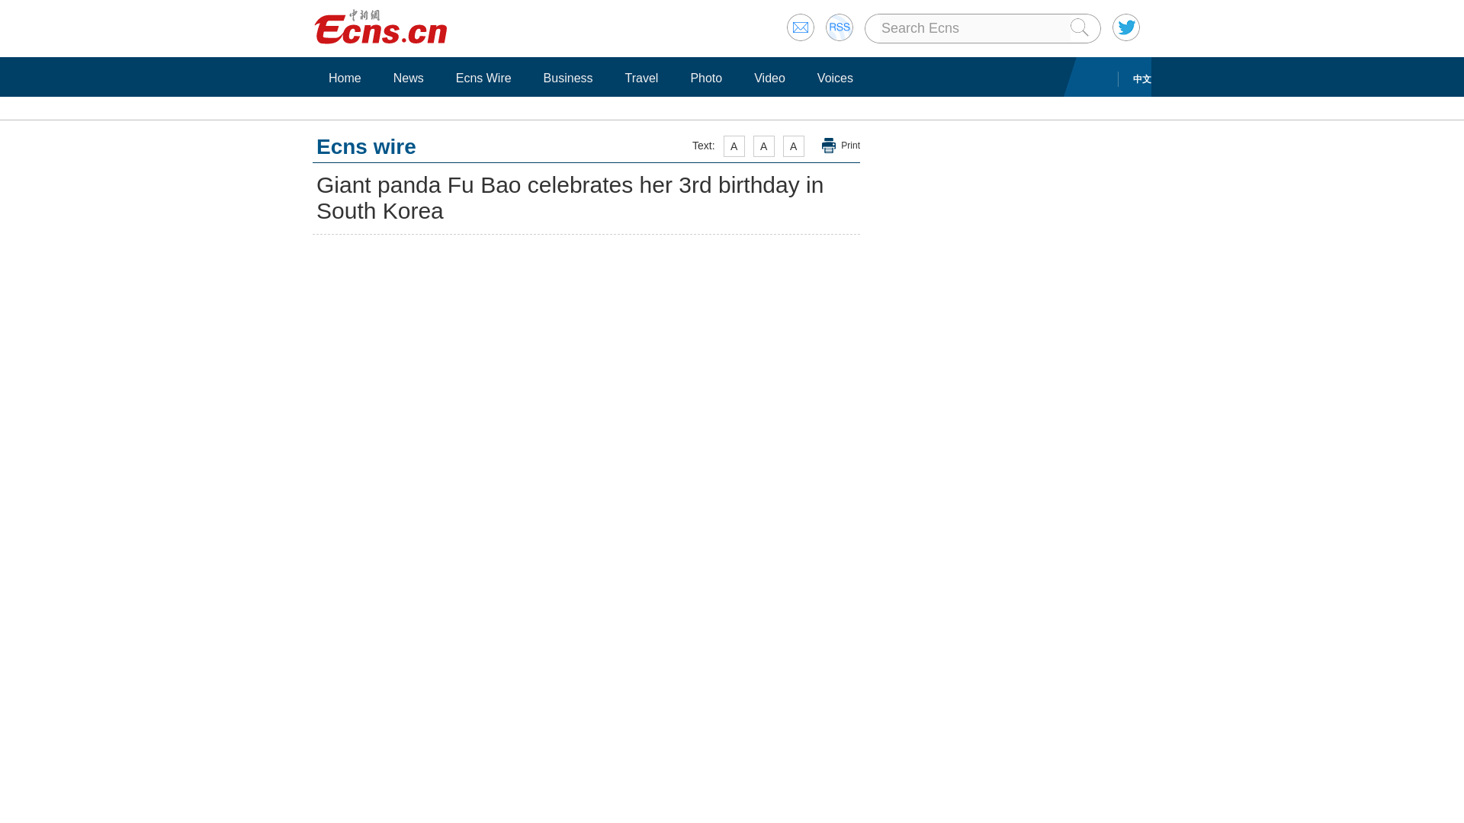 This screenshot has width=1464, height=823. Describe the element at coordinates (840, 146) in the screenshot. I see `Print` at that location.